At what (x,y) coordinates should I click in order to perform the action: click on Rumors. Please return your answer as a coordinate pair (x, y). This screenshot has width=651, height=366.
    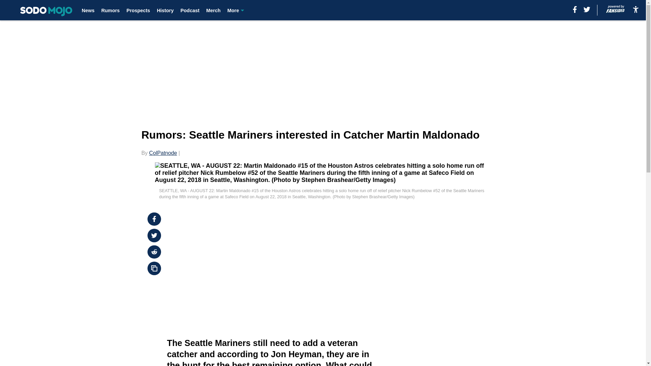
    Looking at the image, I should click on (111, 10).